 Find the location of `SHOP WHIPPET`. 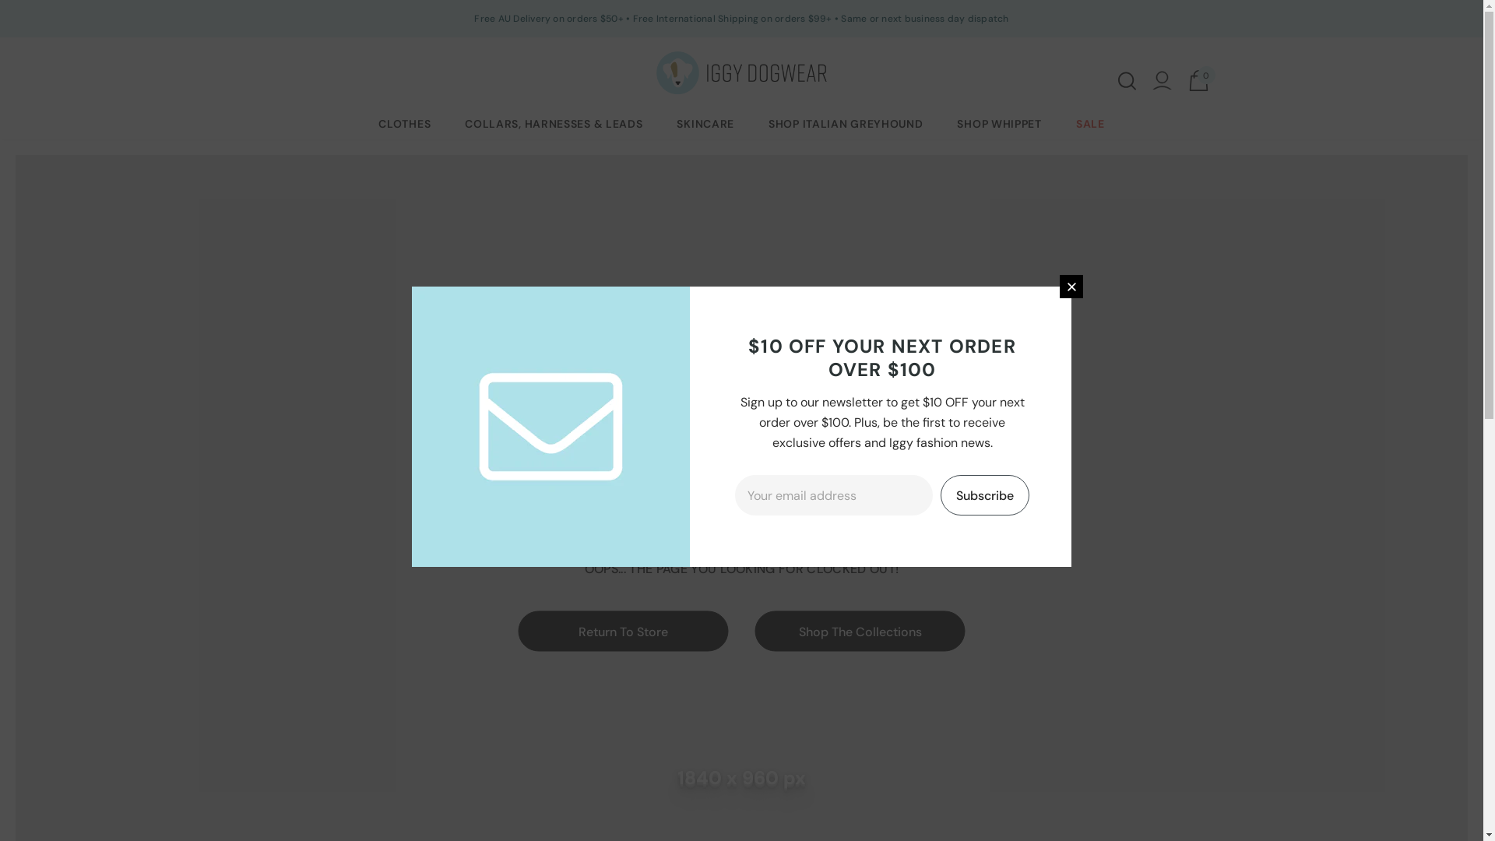

SHOP WHIPPET is located at coordinates (999, 124).